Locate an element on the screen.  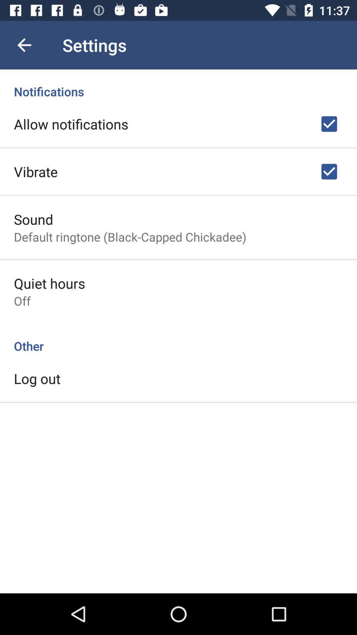
scroll until log out icon is located at coordinates (37, 378).